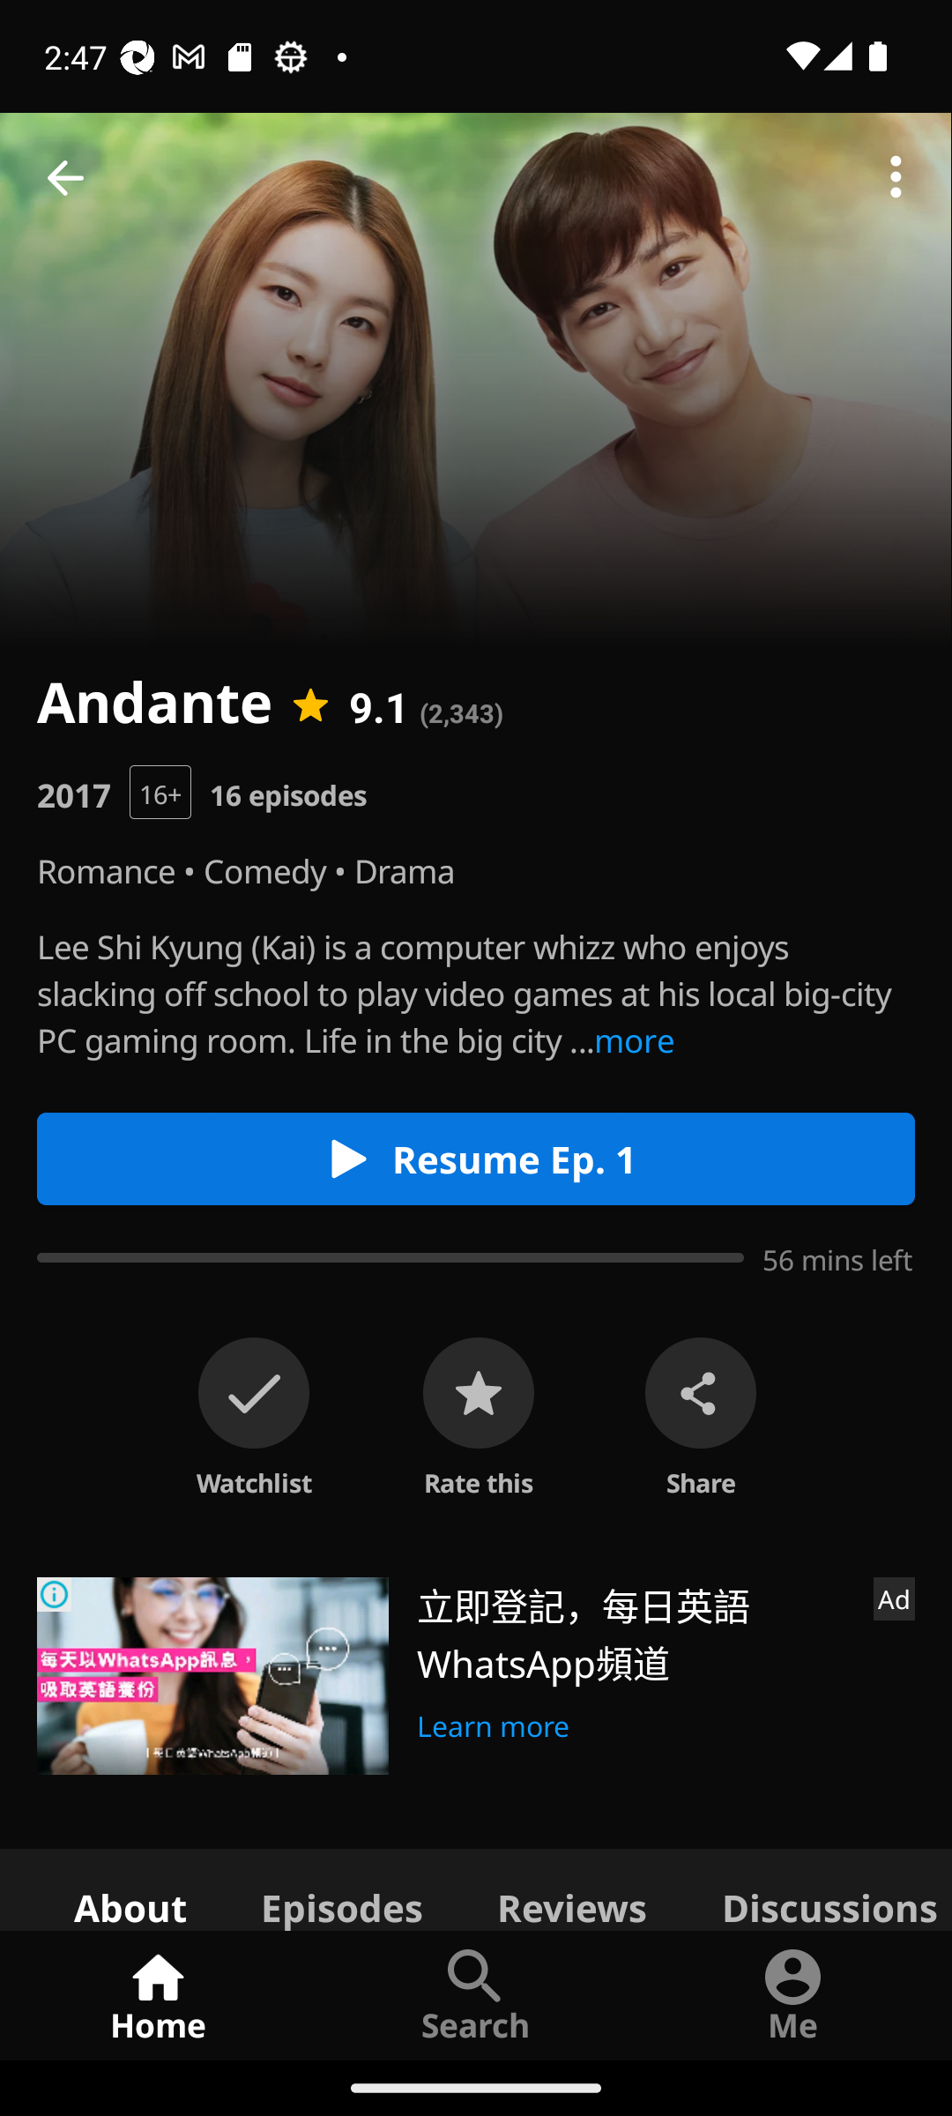  What do you see at coordinates (494, 1722) in the screenshot?
I see `Learn more` at bounding box center [494, 1722].